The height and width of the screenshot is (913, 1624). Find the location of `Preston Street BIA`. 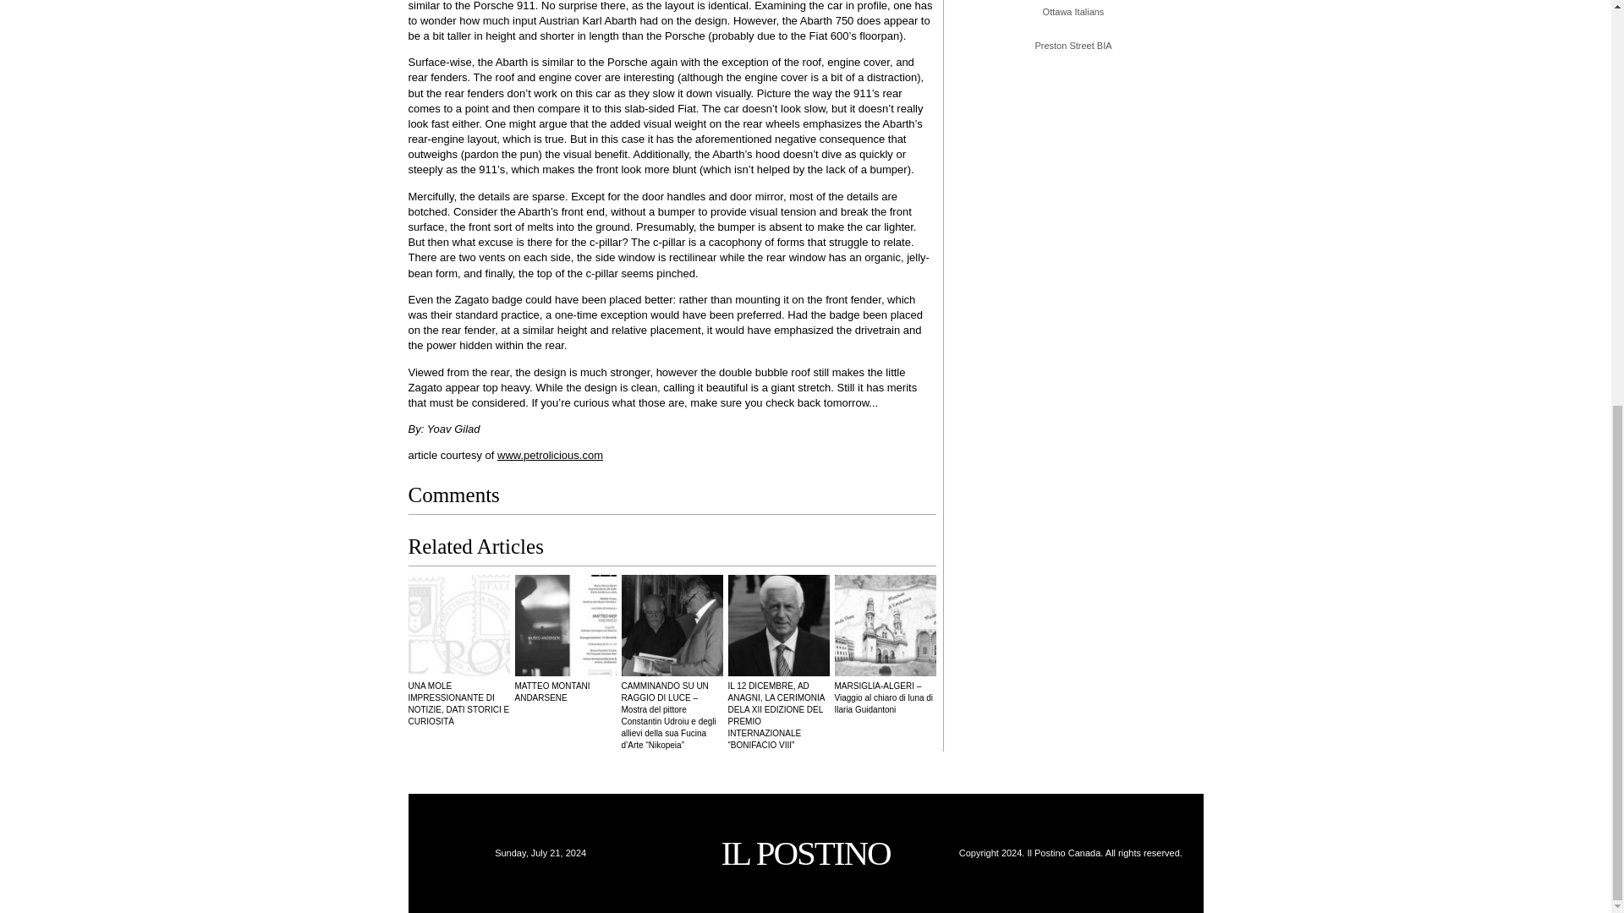

Preston Street BIA is located at coordinates (1073, 46).